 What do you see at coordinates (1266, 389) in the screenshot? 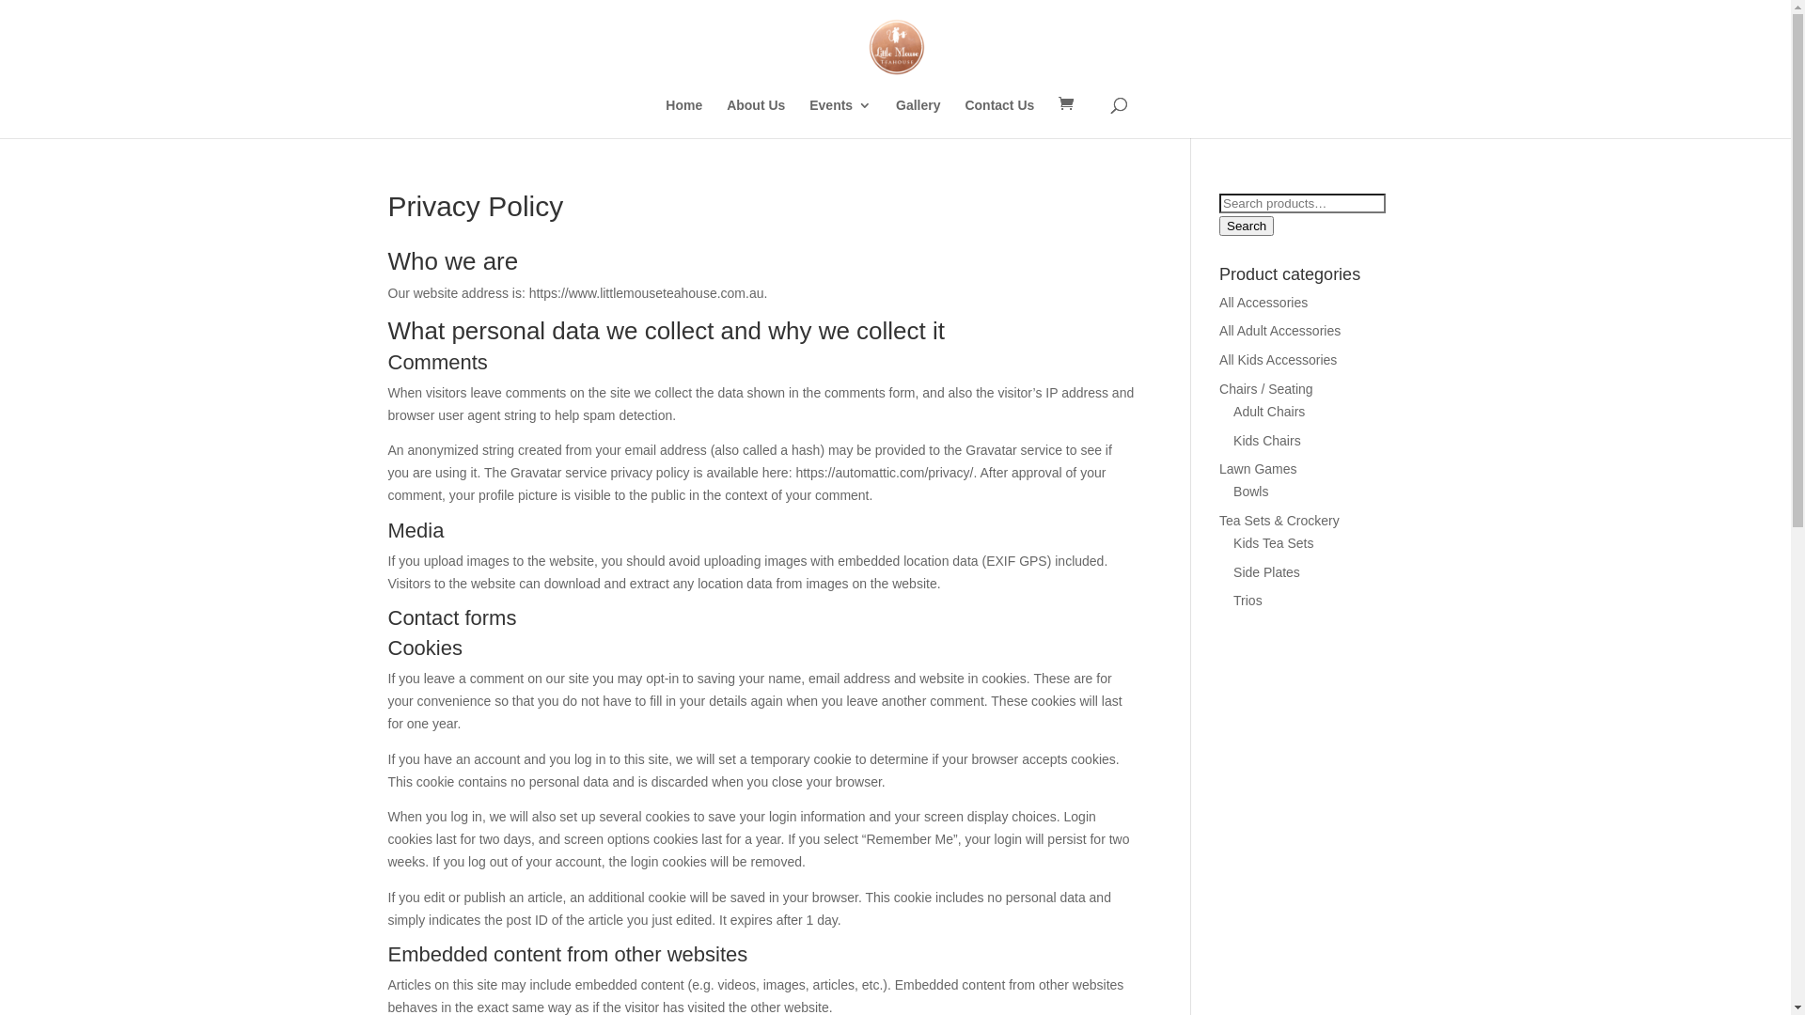
I see `Chairs / Seating` at bounding box center [1266, 389].